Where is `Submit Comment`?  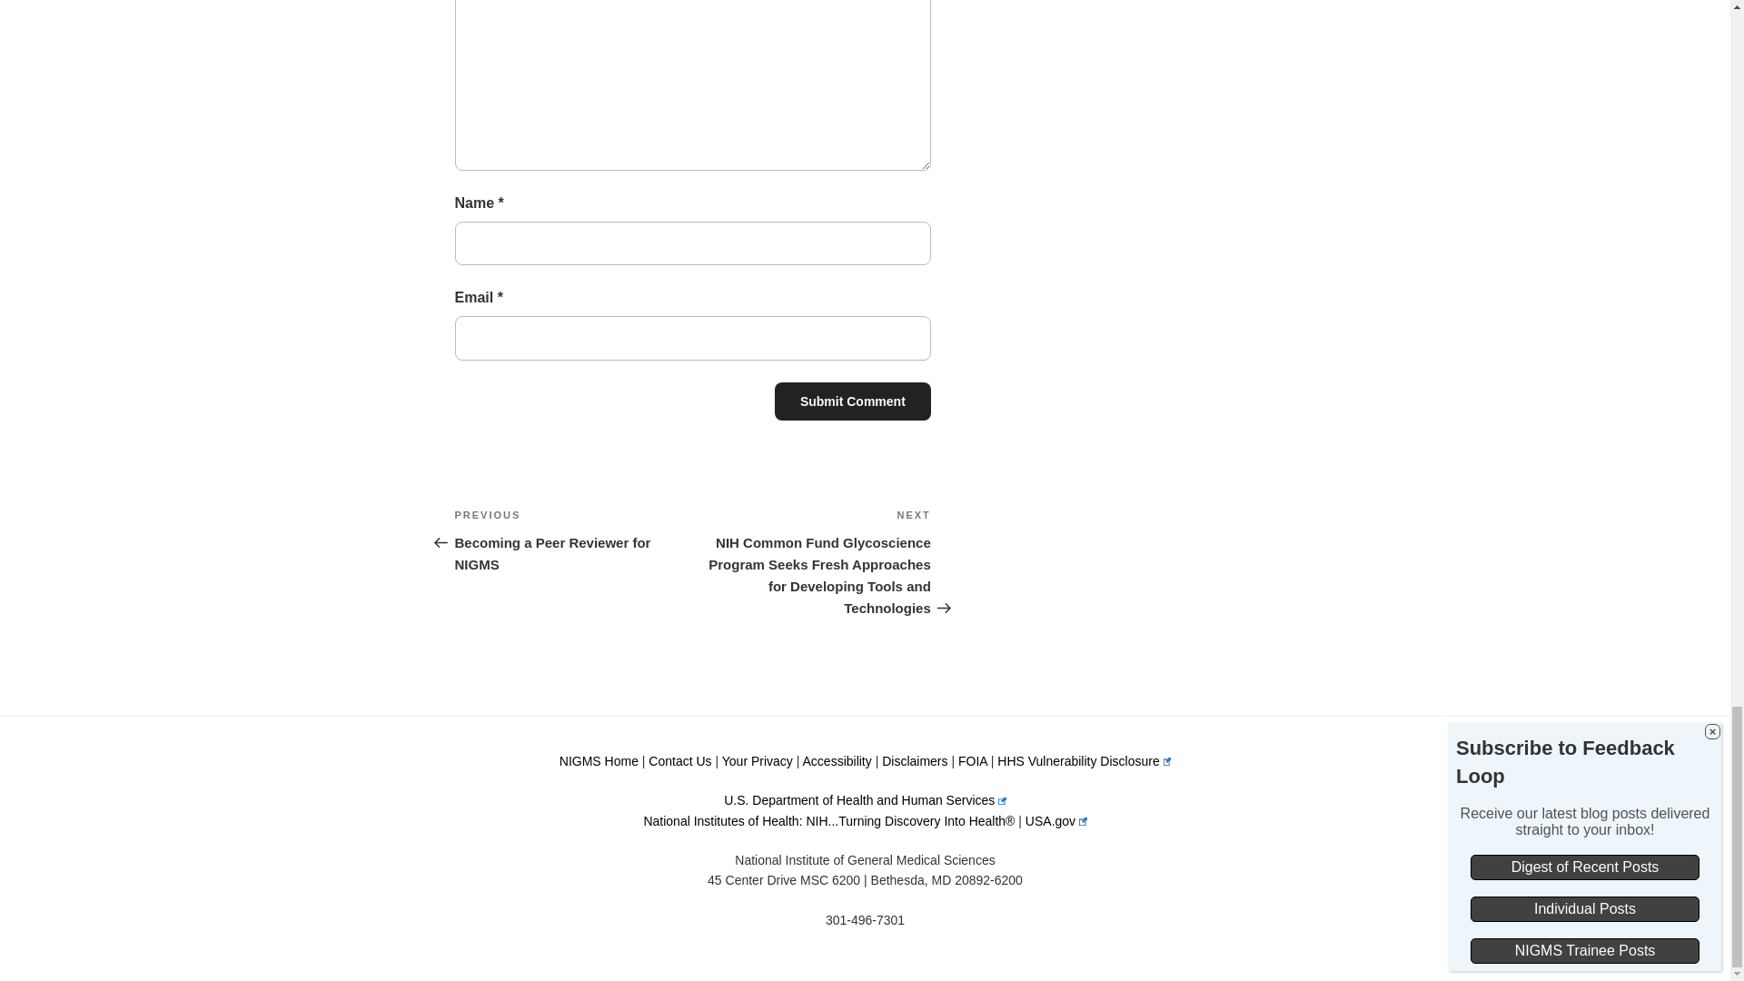
Submit Comment is located at coordinates (852, 401).